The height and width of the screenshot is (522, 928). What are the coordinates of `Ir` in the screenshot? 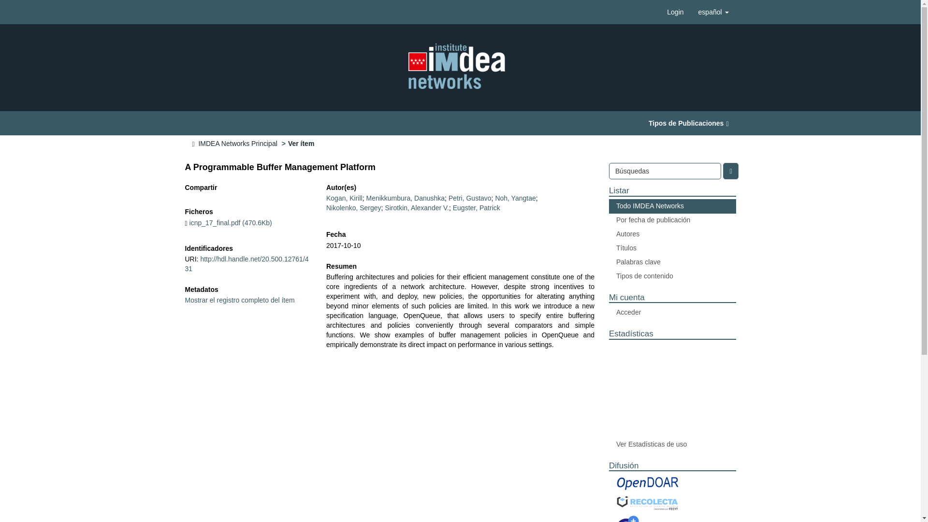 It's located at (730, 171).